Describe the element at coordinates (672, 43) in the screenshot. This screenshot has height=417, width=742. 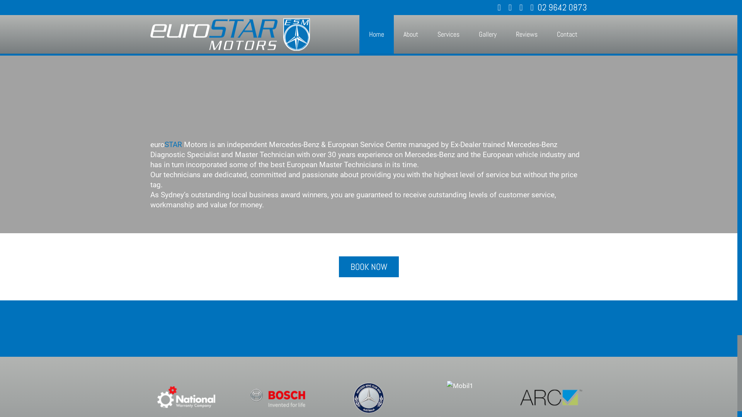
I see `INDEPENDENT
MERCEDES-BENZ
& EUROPEAN SERVICE CENTRE` at that location.